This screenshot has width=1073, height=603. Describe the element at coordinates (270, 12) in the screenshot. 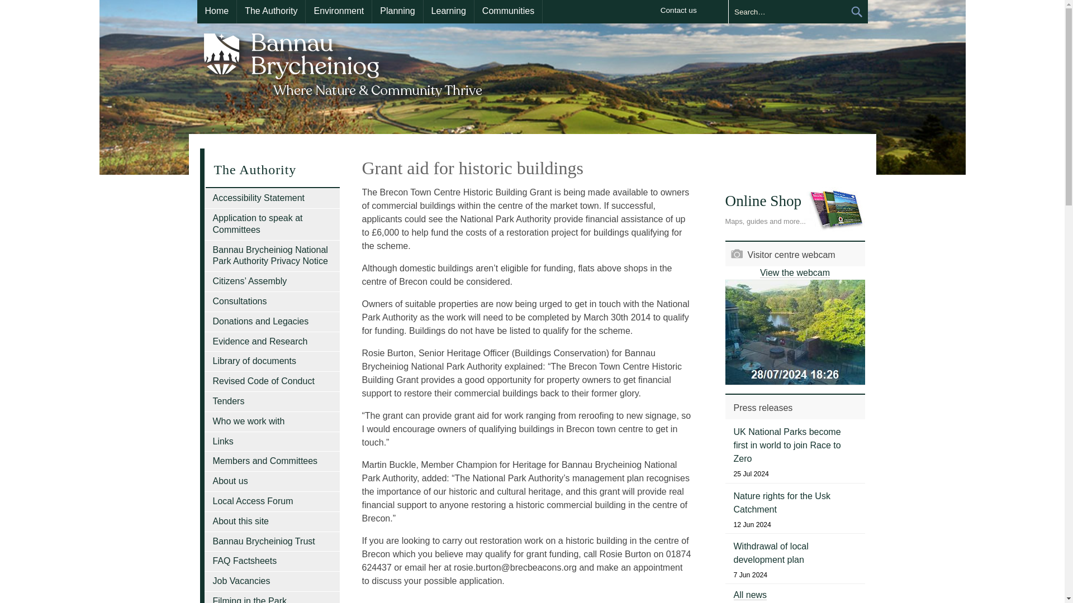

I see `The Authority` at that location.